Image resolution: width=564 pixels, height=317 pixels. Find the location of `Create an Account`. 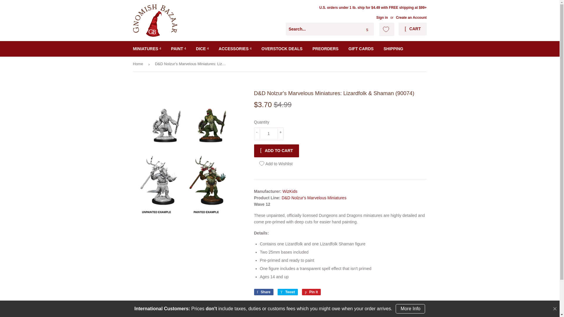

Create an Account is located at coordinates (411, 17).